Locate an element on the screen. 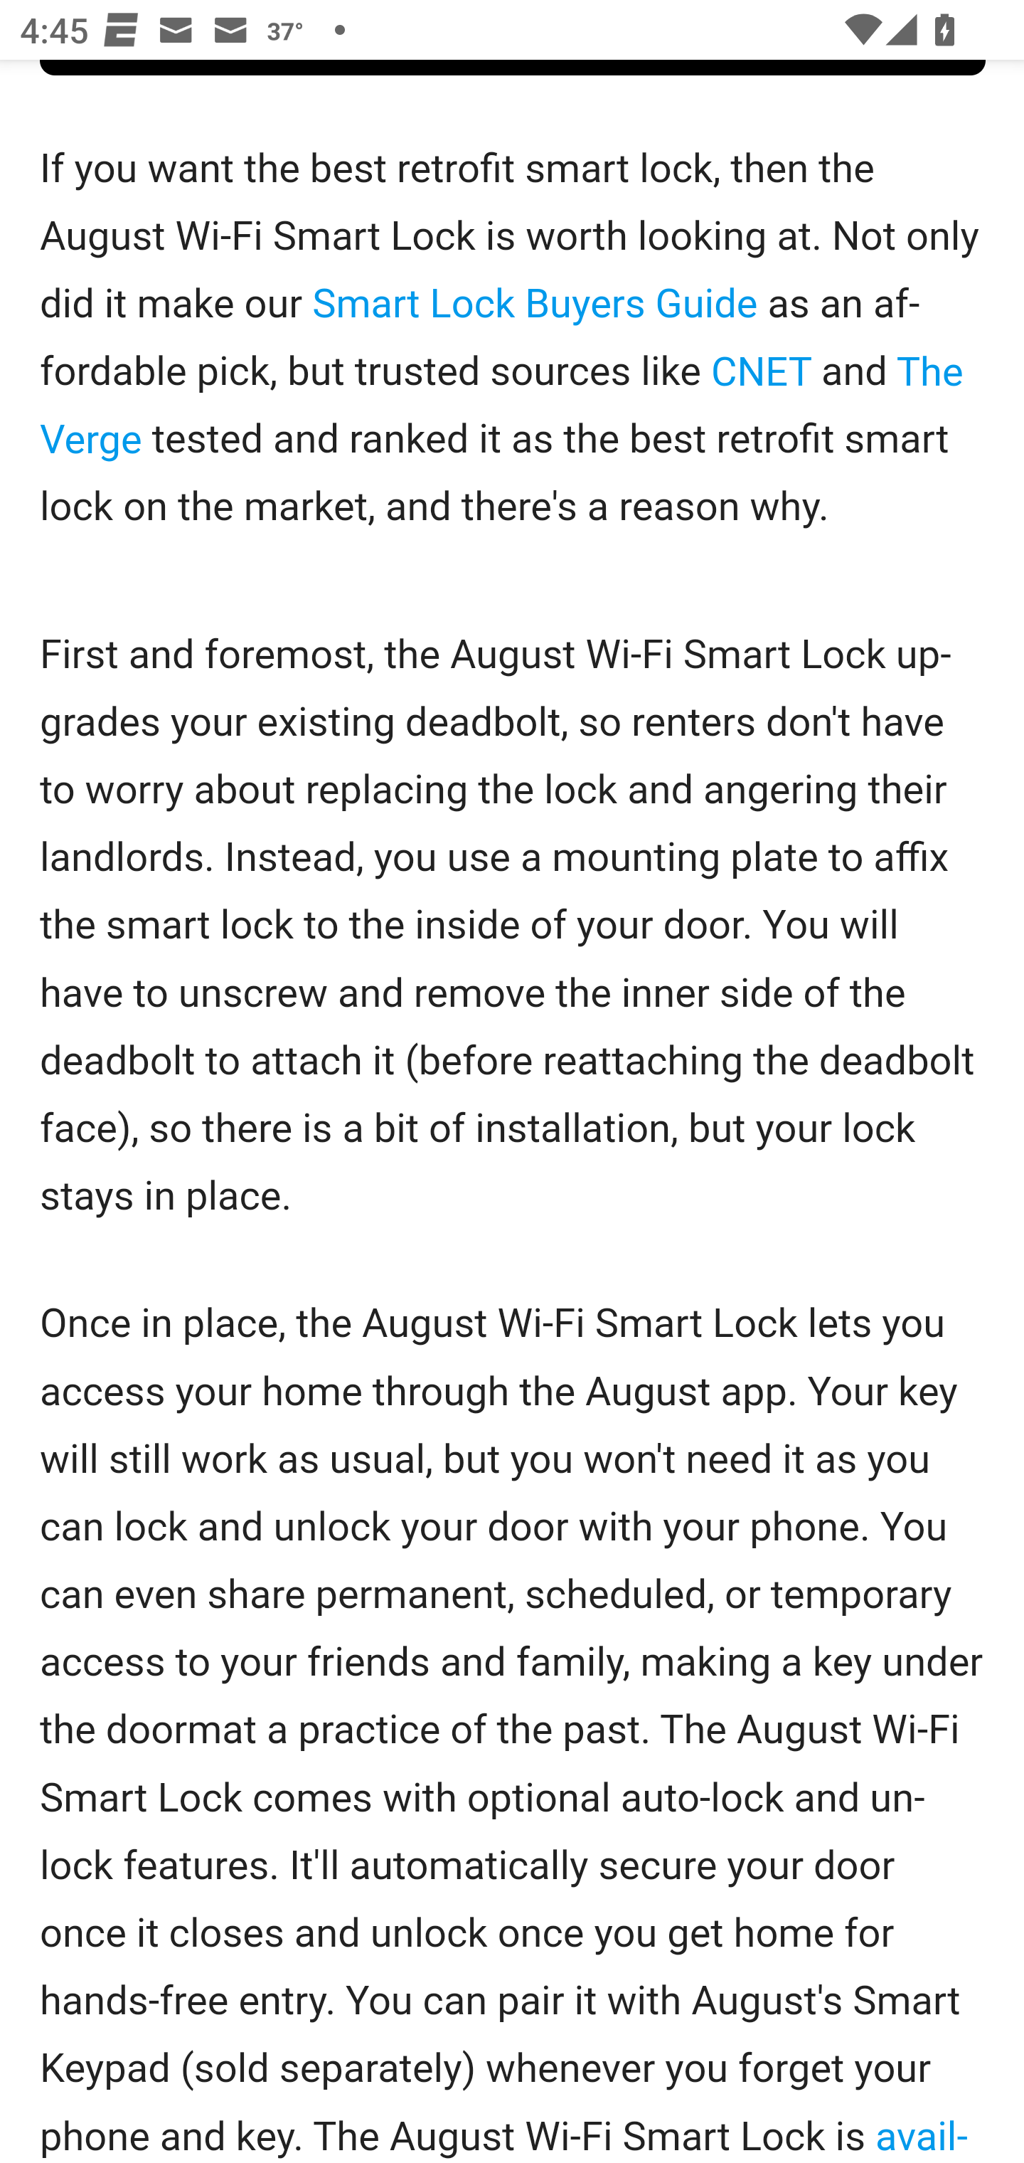 The width and height of the screenshot is (1024, 2163). Smart Lock Buyers Guide is located at coordinates (535, 307).